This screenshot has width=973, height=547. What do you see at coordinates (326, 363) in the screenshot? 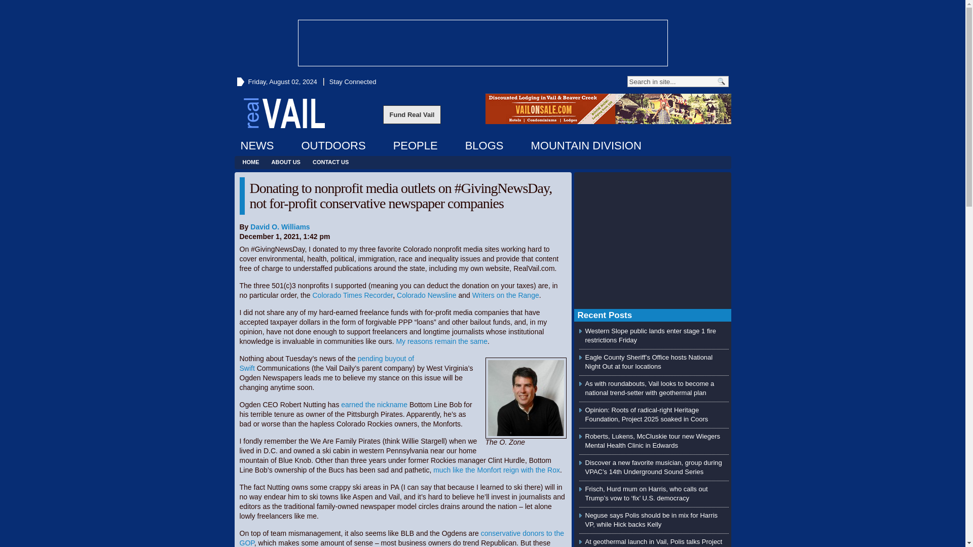
I see `pending buyout of Swift` at bounding box center [326, 363].